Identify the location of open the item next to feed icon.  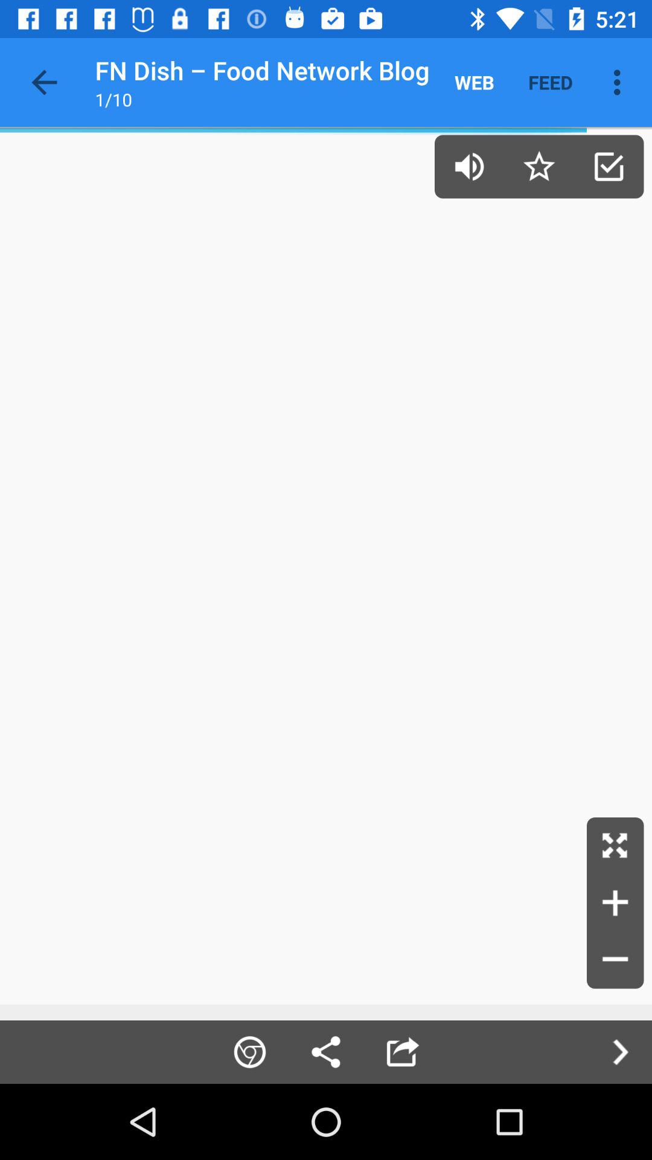
(621, 82).